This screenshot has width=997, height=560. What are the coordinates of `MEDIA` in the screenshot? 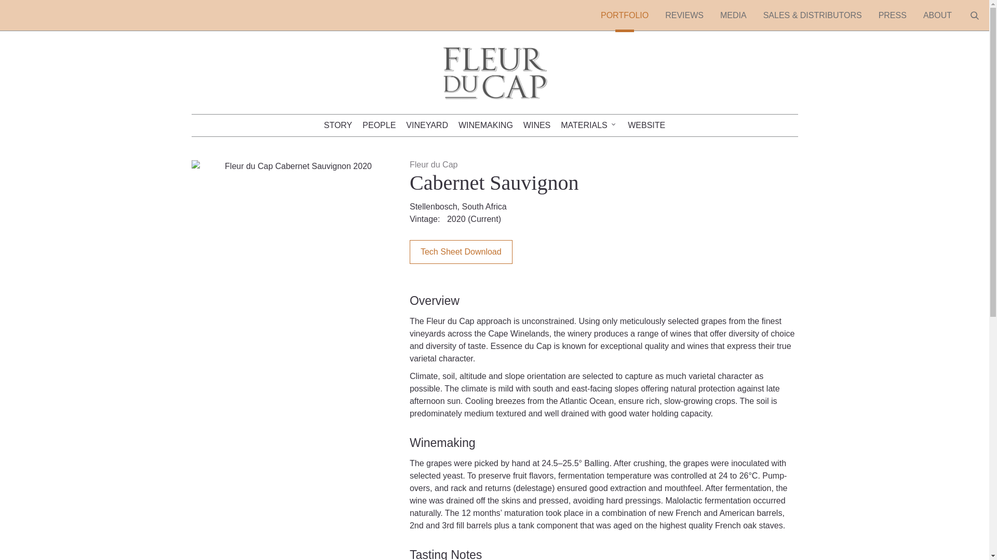 It's located at (733, 16).